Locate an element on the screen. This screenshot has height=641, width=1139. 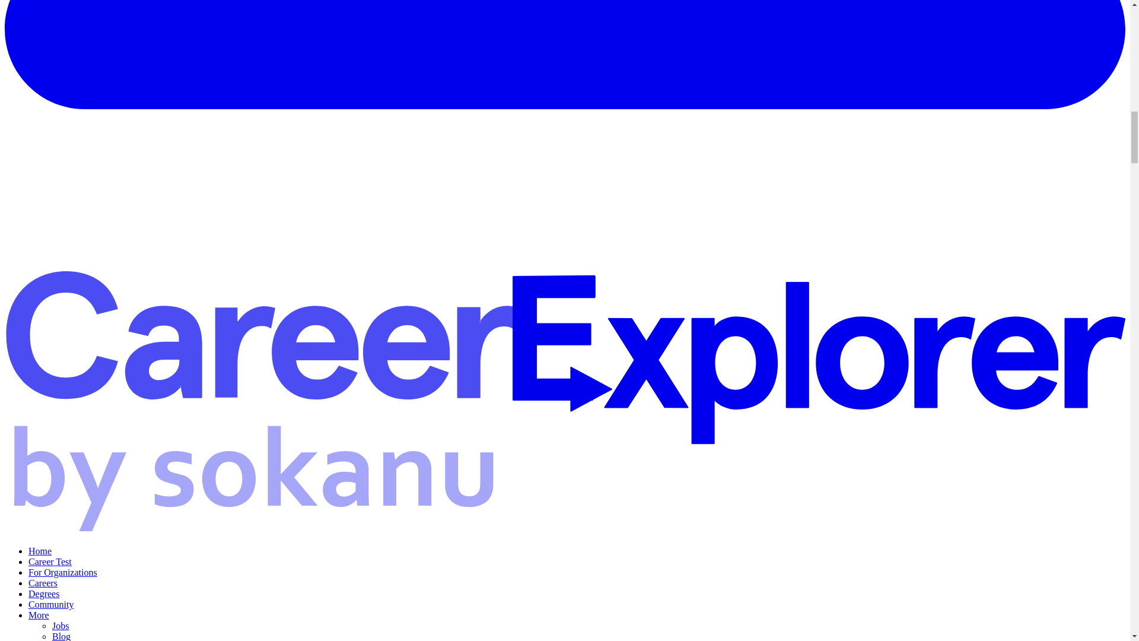
More is located at coordinates (39, 615).